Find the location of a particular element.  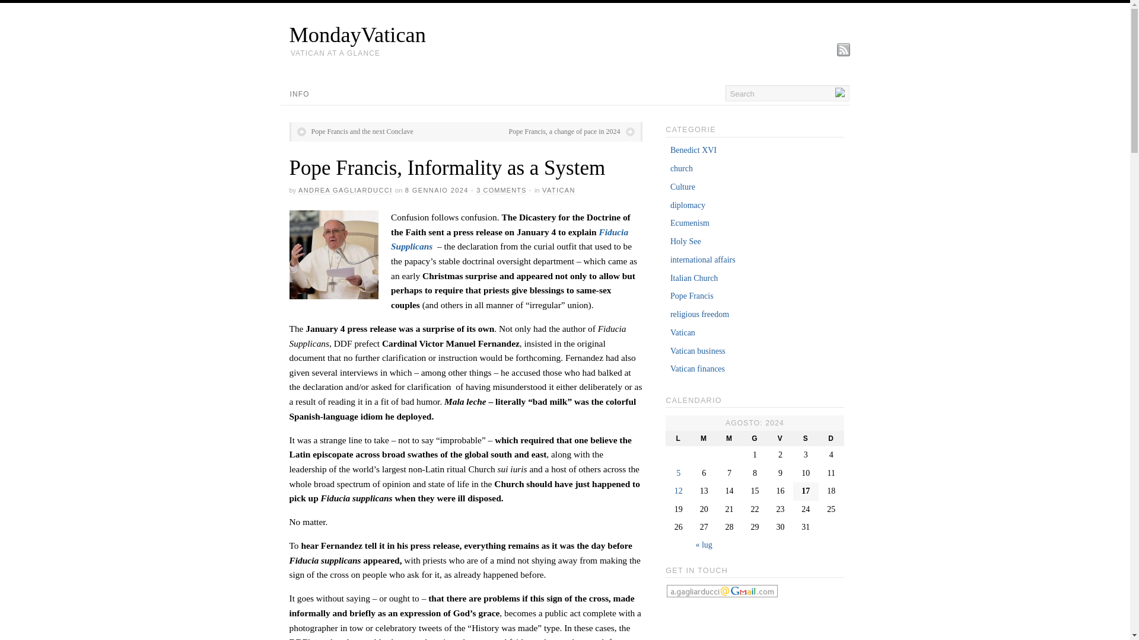

Visualizza tutti gli articoli archiviati in diplomacy is located at coordinates (688, 205).